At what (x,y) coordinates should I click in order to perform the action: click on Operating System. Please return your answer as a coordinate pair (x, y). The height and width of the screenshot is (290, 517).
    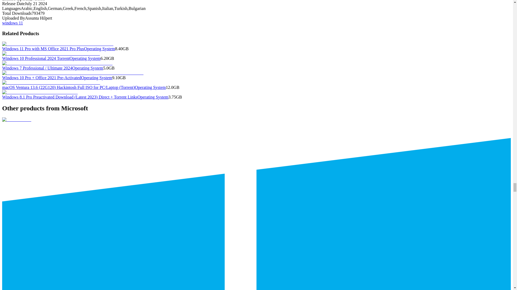
    Looking at the image, I should click on (99, 49).